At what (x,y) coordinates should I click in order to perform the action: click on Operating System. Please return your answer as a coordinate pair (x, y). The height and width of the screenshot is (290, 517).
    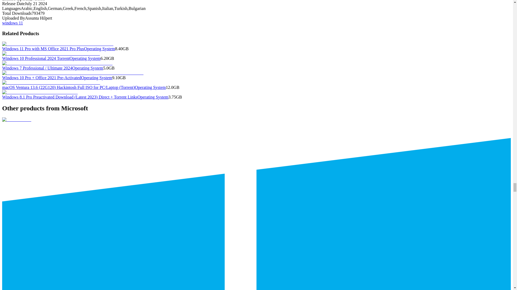
    Looking at the image, I should click on (99, 49).